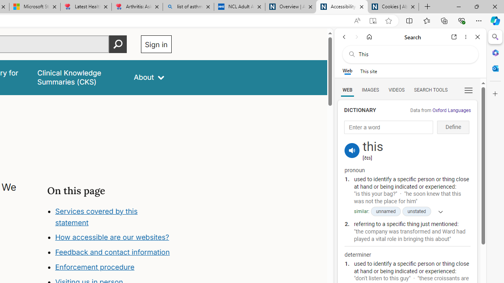 Image resolution: width=504 pixels, height=283 pixels. Describe the element at coordinates (453, 127) in the screenshot. I see `Define` at that location.